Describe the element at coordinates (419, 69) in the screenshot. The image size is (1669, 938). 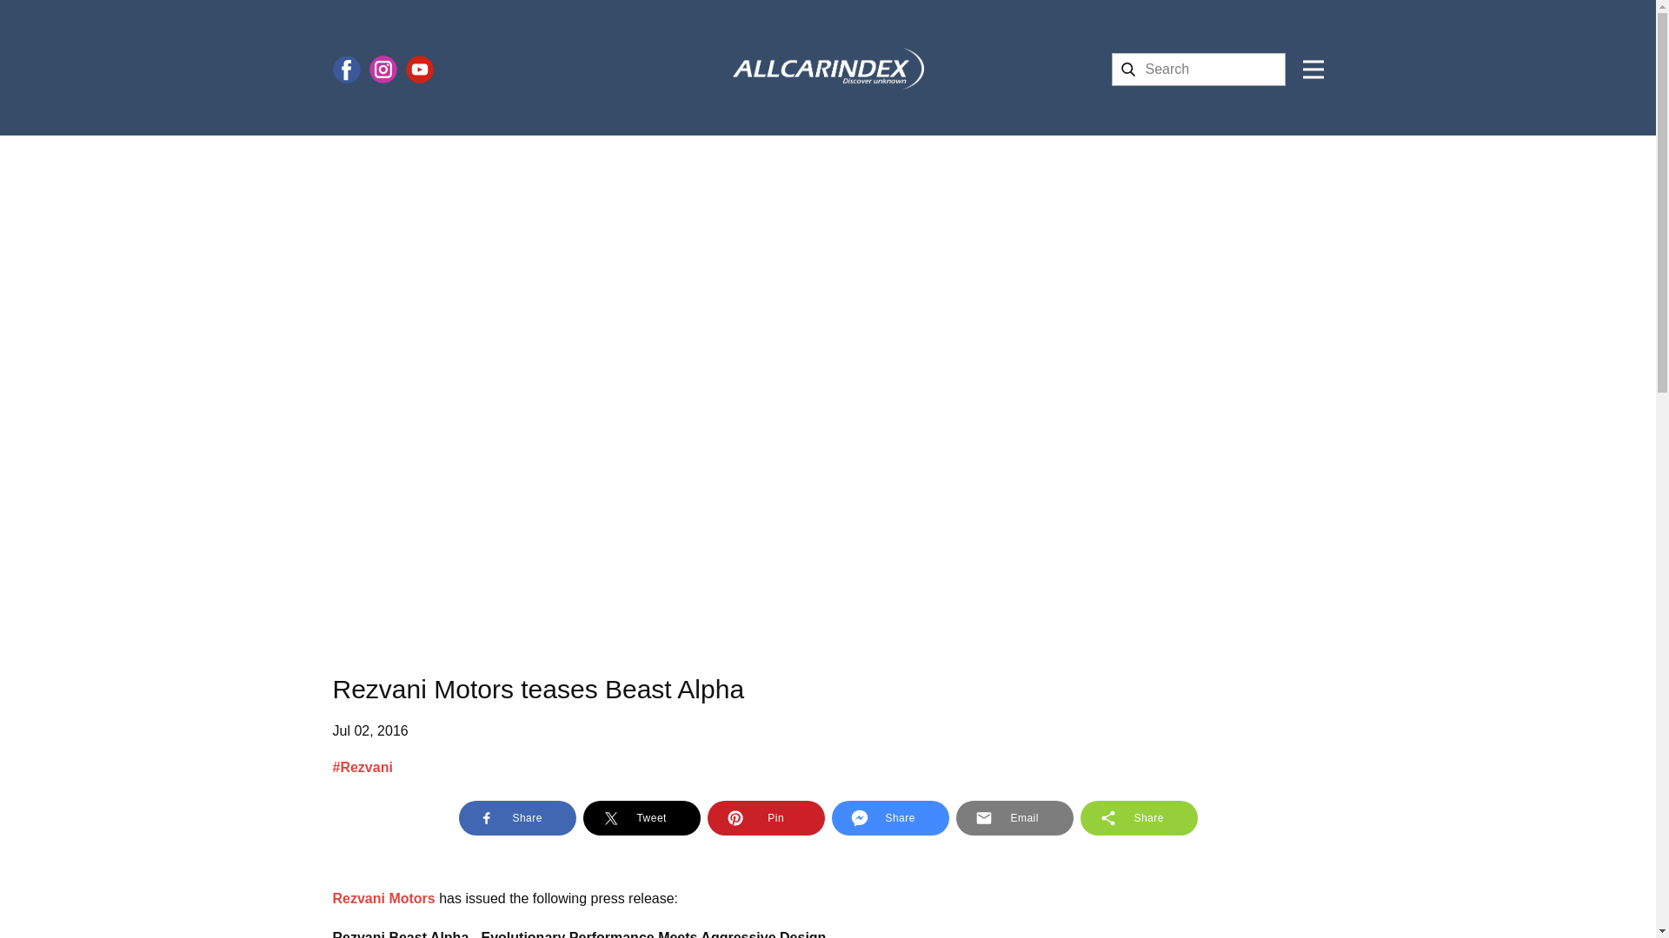
I see `YouTube` at that location.